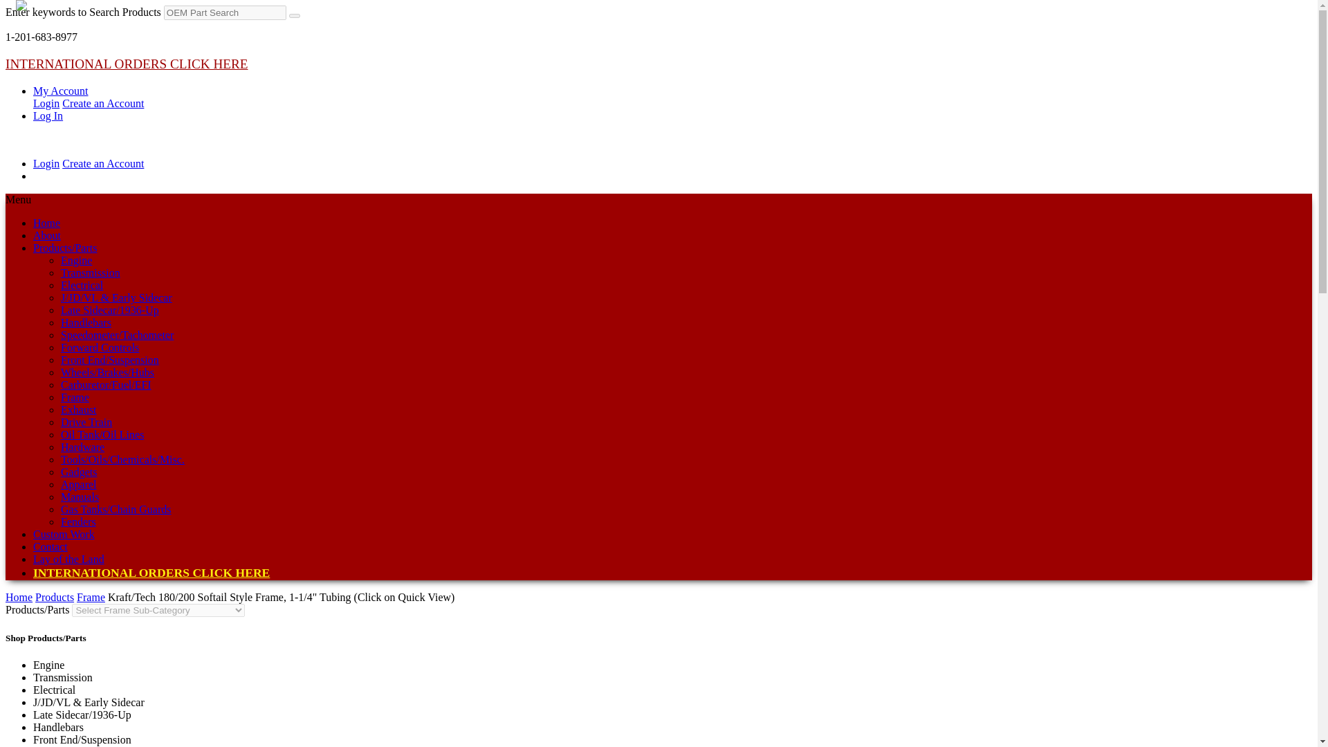 This screenshot has height=747, width=1328. I want to click on My Account, so click(61, 91).